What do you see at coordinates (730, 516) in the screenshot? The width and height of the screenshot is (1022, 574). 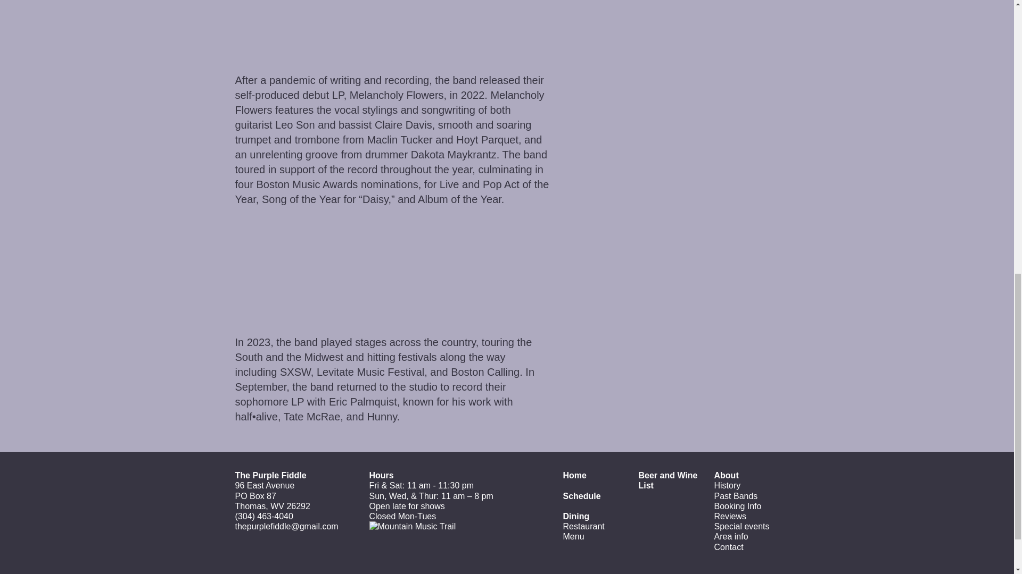 I see `Reviews` at bounding box center [730, 516].